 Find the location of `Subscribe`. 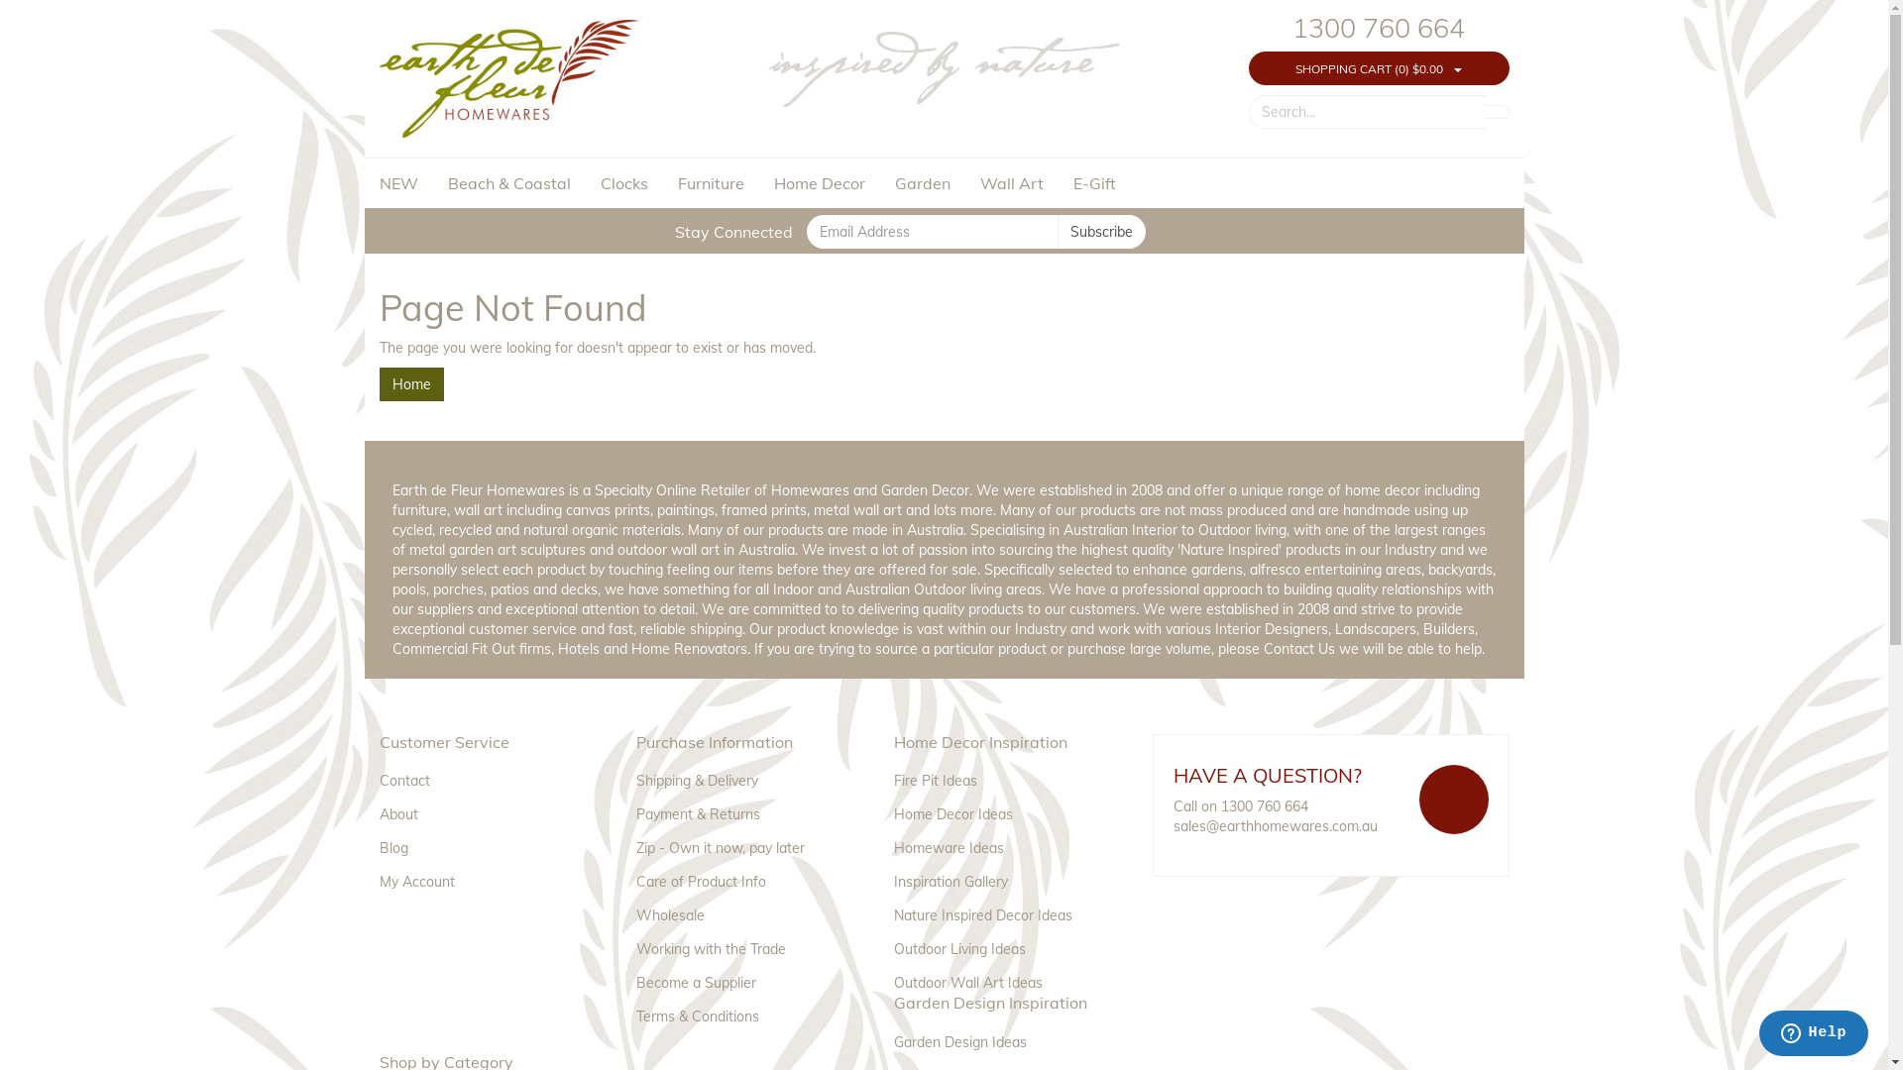

Subscribe is located at coordinates (1102, 232).